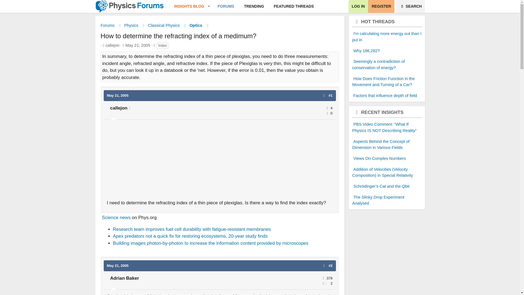 This screenshot has width=524, height=295. Describe the element at coordinates (131, 25) in the screenshot. I see `Physics` at that location.